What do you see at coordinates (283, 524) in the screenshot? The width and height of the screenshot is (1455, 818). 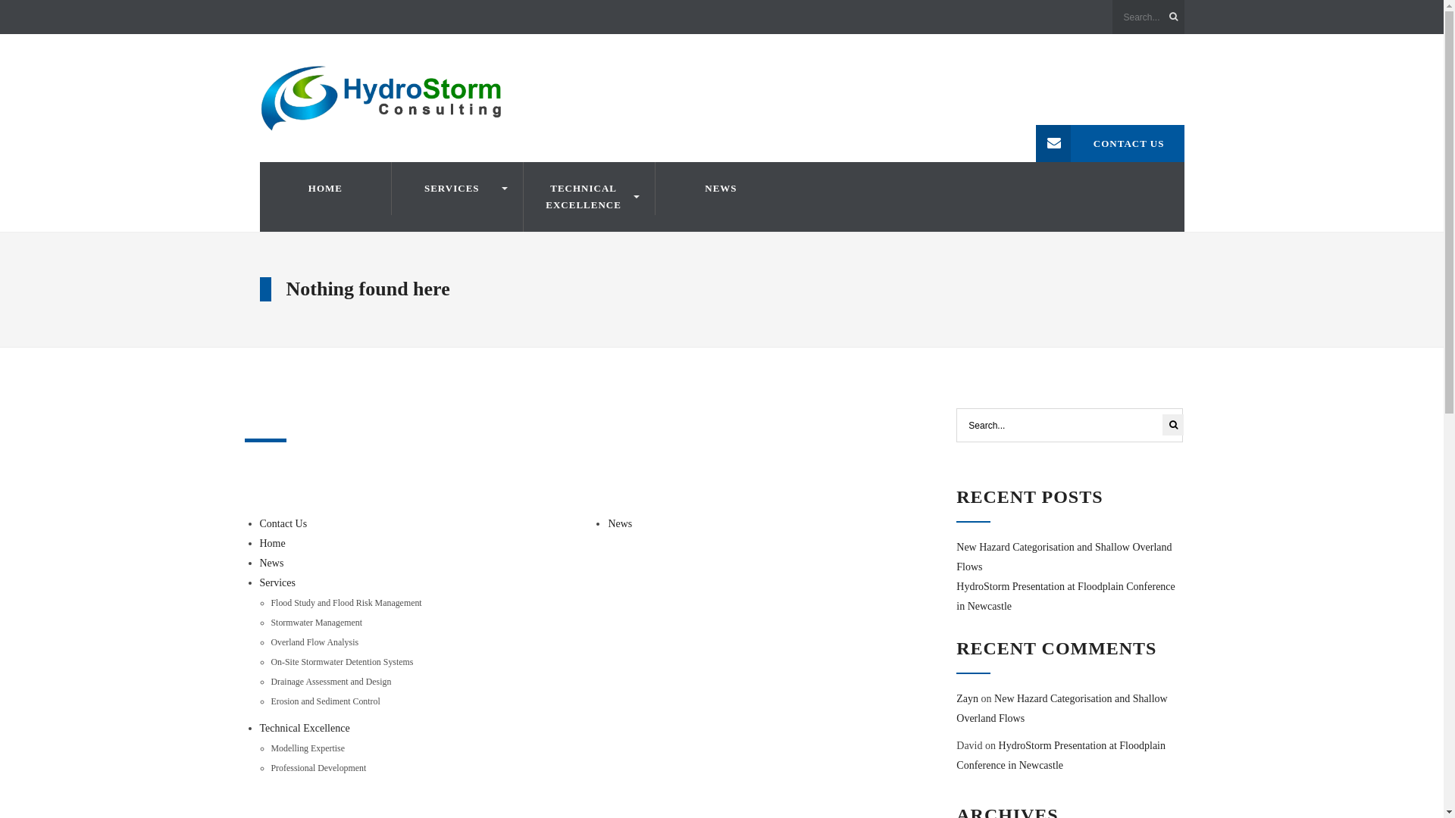 I see `Contact Us` at bounding box center [283, 524].